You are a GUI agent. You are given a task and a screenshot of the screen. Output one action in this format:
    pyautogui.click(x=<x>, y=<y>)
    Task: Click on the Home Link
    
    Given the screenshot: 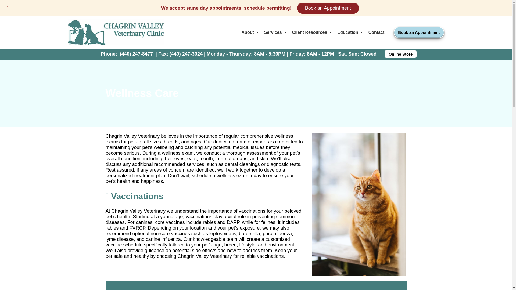 What is the action you would take?
    pyautogui.click(x=116, y=32)
    